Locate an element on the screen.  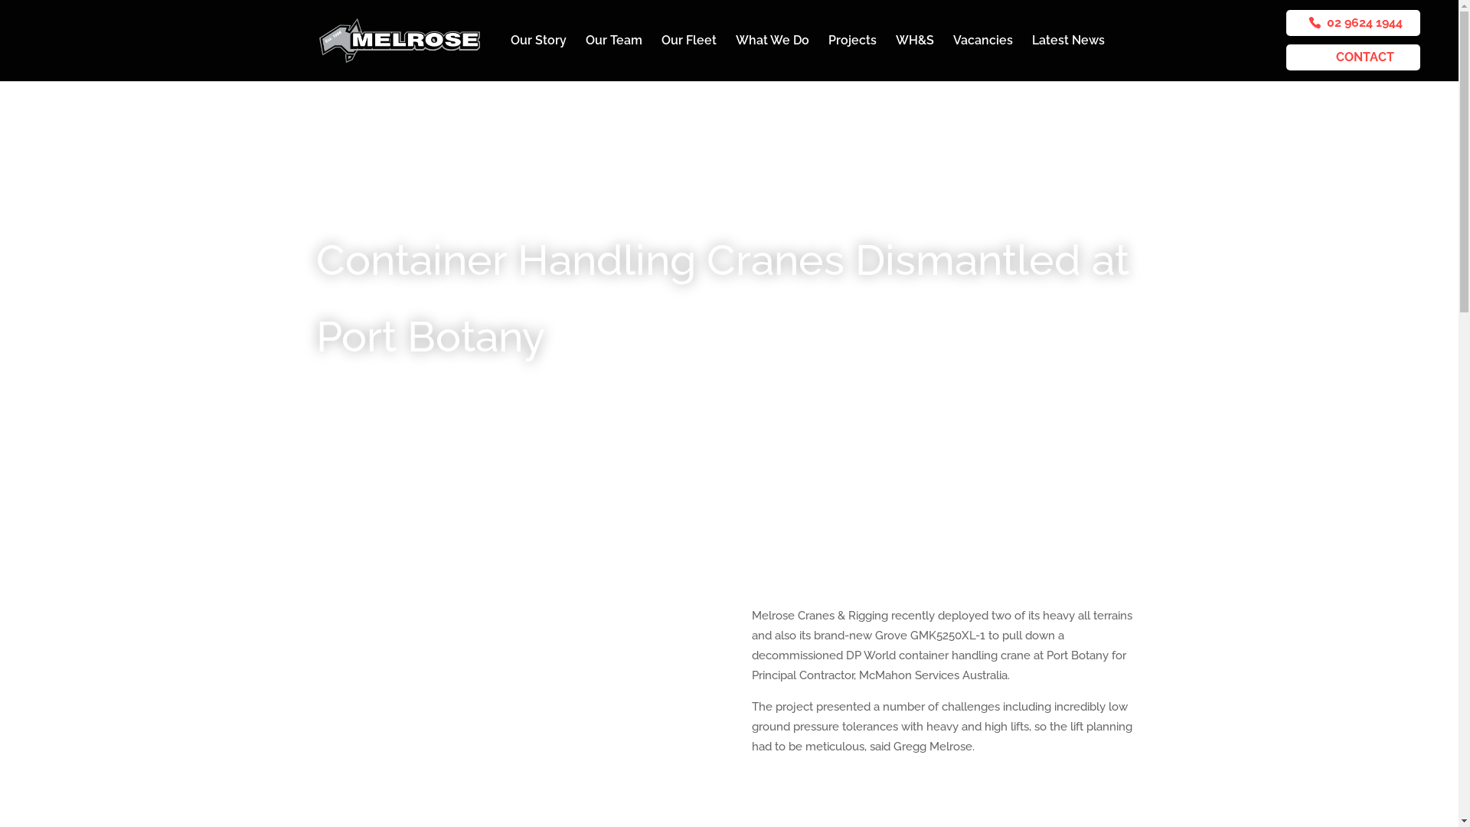
WH&S is located at coordinates (915, 58).